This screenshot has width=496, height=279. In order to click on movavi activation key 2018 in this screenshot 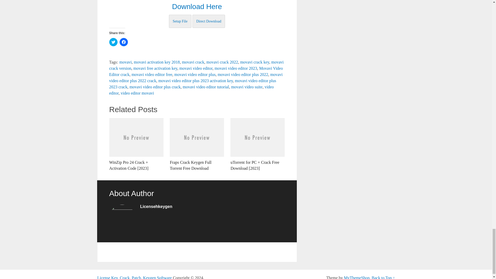, I will do `click(157, 62)`.